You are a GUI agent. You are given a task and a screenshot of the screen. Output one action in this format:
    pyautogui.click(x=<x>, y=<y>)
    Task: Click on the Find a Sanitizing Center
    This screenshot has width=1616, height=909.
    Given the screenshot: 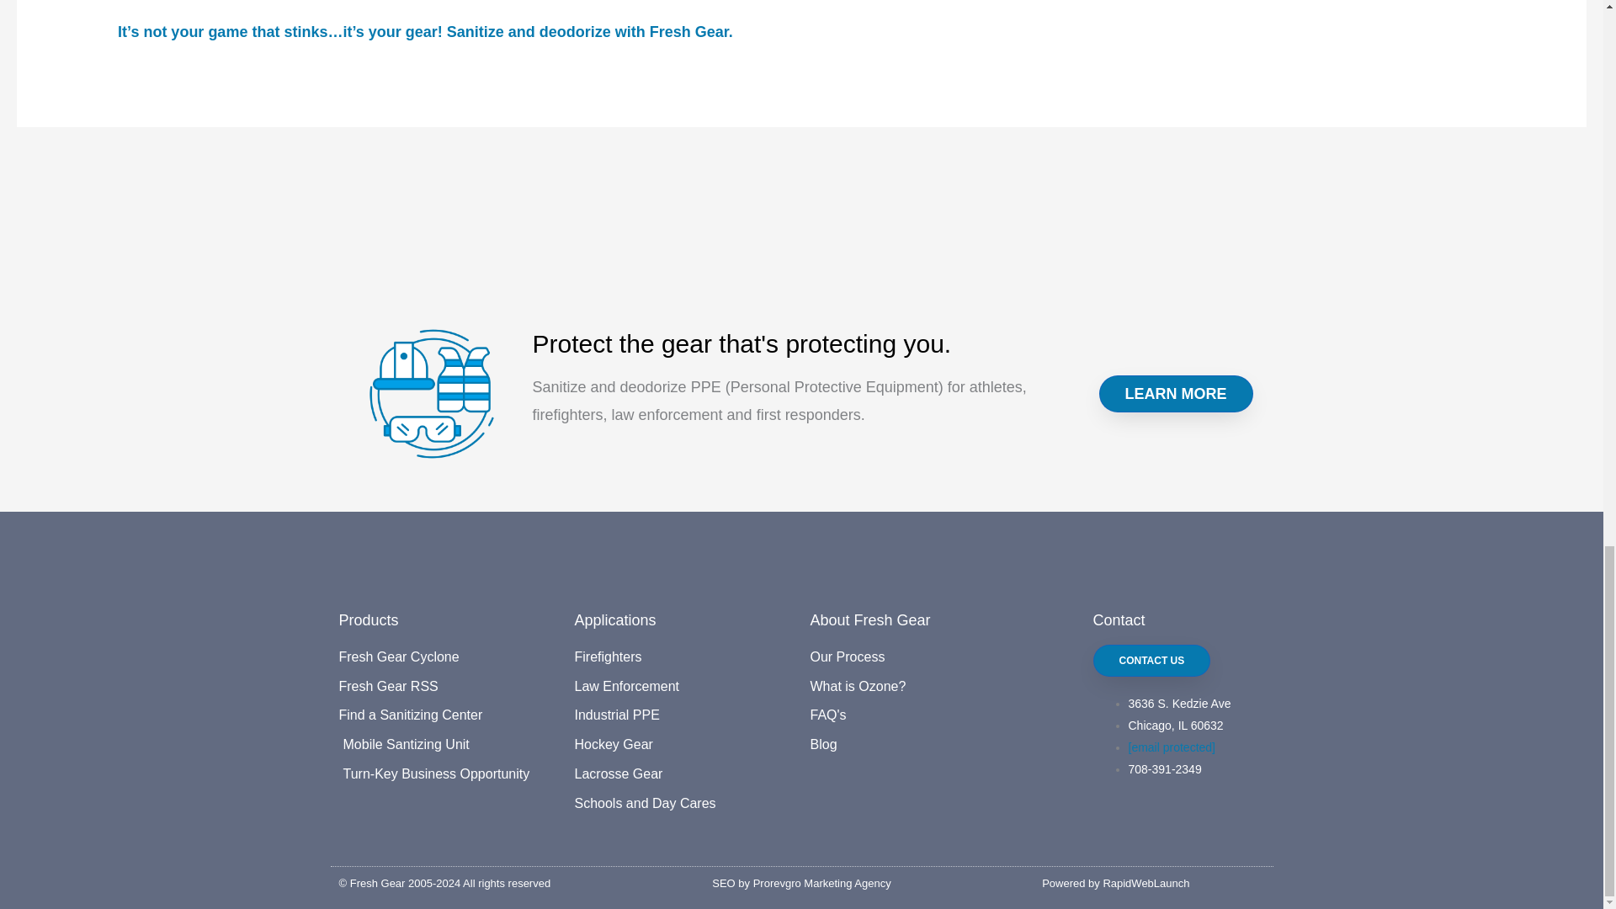 What is the action you would take?
    pyautogui.click(x=448, y=715)
    